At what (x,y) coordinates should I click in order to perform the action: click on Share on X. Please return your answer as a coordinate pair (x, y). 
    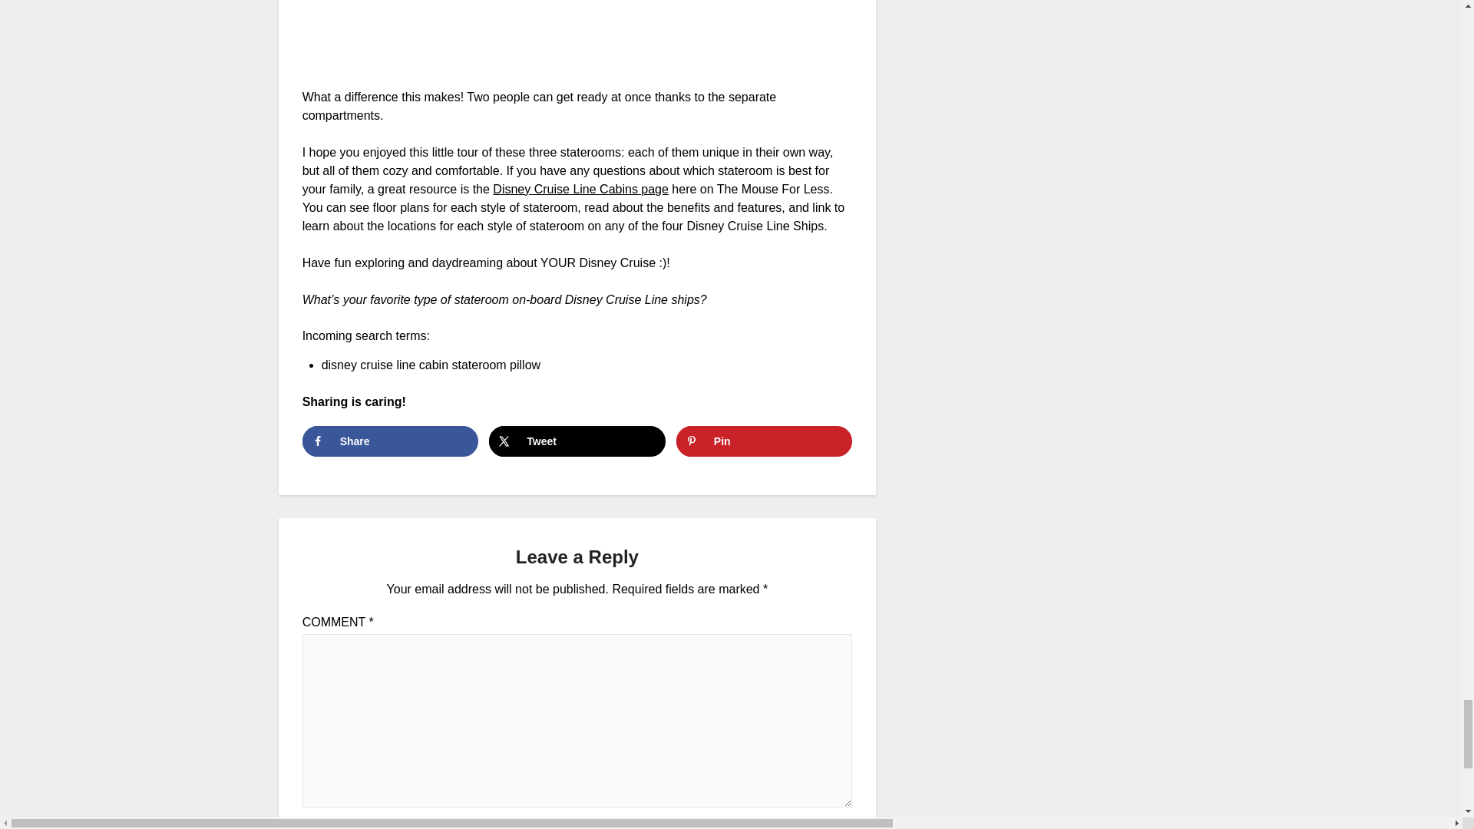
    Looking at the image, I should click on (577, 441).